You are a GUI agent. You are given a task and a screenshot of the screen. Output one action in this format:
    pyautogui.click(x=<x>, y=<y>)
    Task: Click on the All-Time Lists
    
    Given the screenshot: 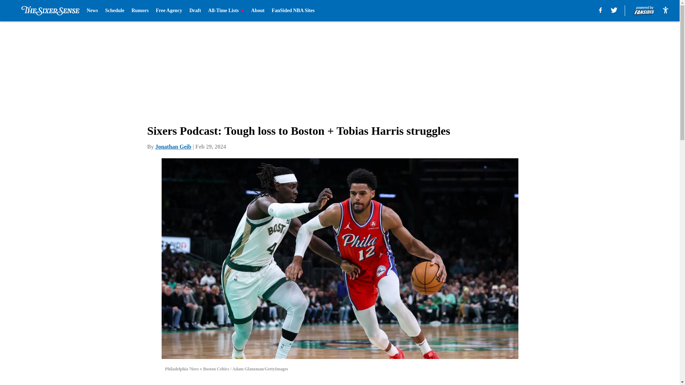 What is the action you would take?
    pyautogui.click(x=226, y=11)
    